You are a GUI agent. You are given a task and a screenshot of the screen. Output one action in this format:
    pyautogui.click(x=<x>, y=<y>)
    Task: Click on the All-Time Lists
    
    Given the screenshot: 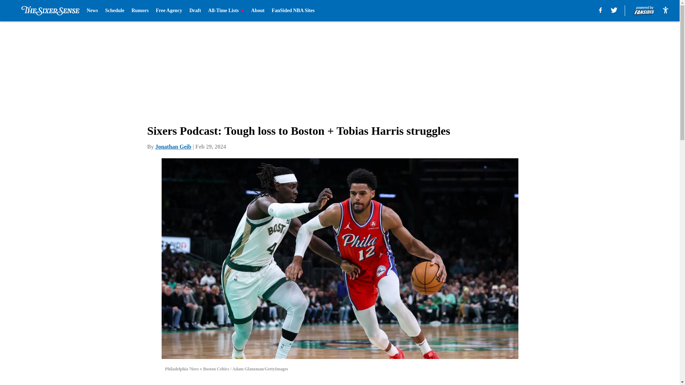 What is the action you would take?
    pyautogui.click(x=226, y=11)
    